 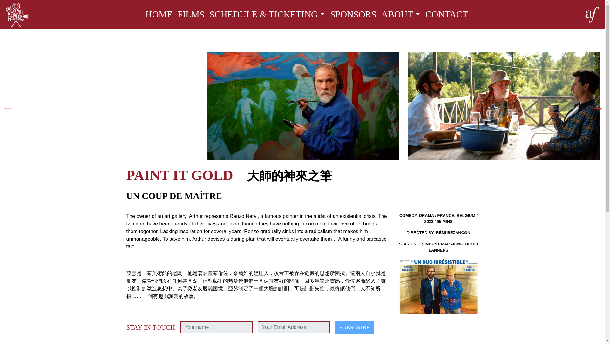 I want to click on SPONSORS, so click(x=353, y=14).